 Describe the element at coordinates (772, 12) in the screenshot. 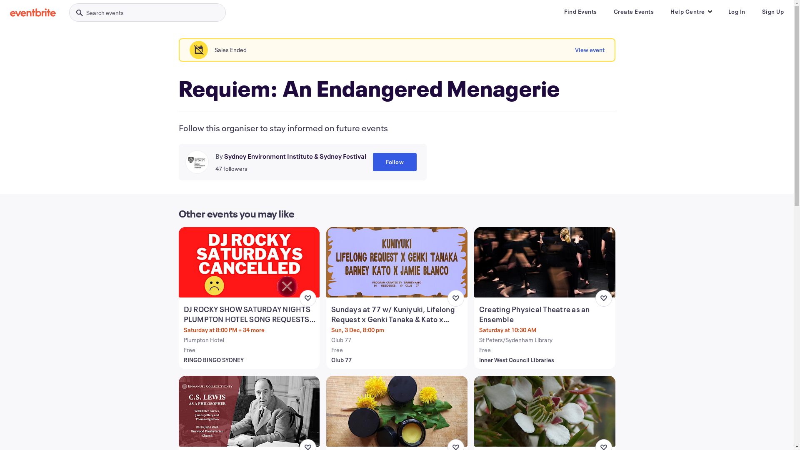

I see `Sign Up` at that location.